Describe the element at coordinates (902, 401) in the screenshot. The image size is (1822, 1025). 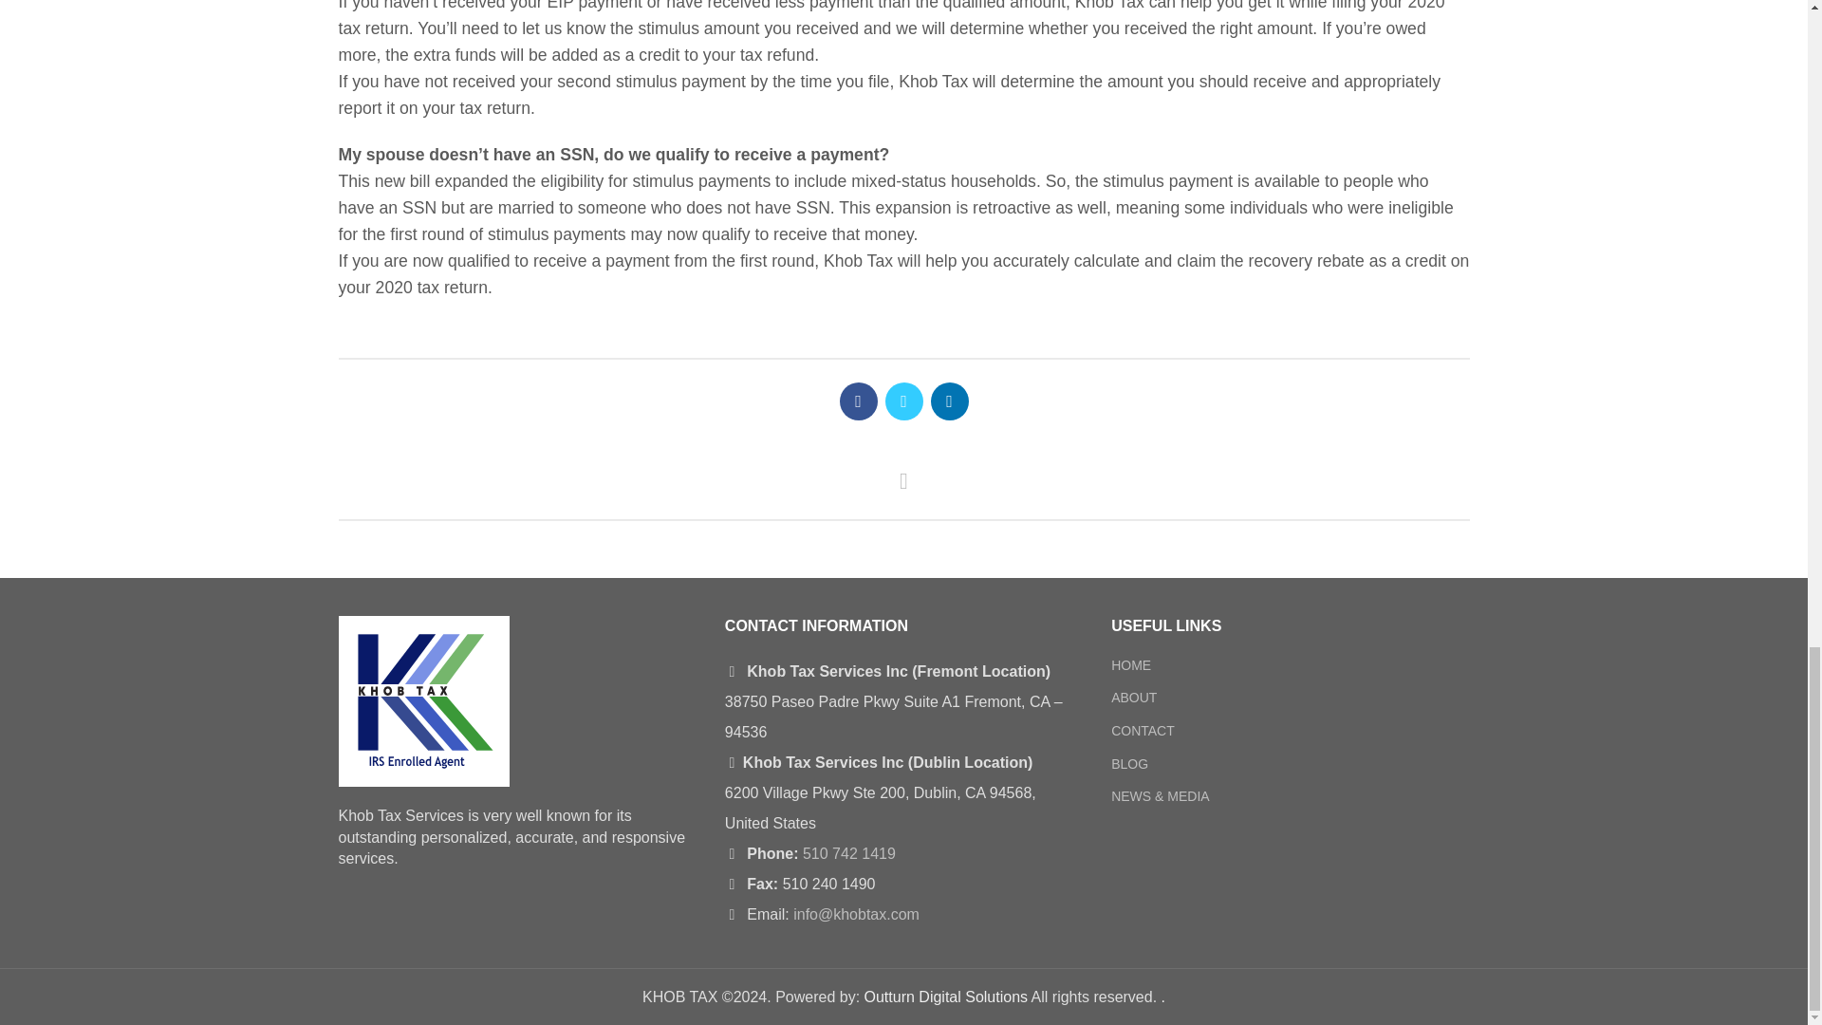
I see `Twitter` at that location.